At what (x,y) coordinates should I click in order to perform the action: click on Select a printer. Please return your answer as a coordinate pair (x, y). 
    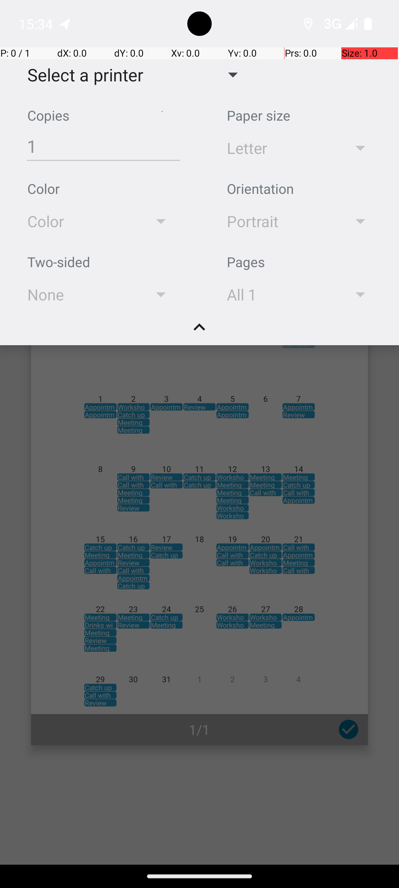
    Looking at the image, I should click on (79, 75).